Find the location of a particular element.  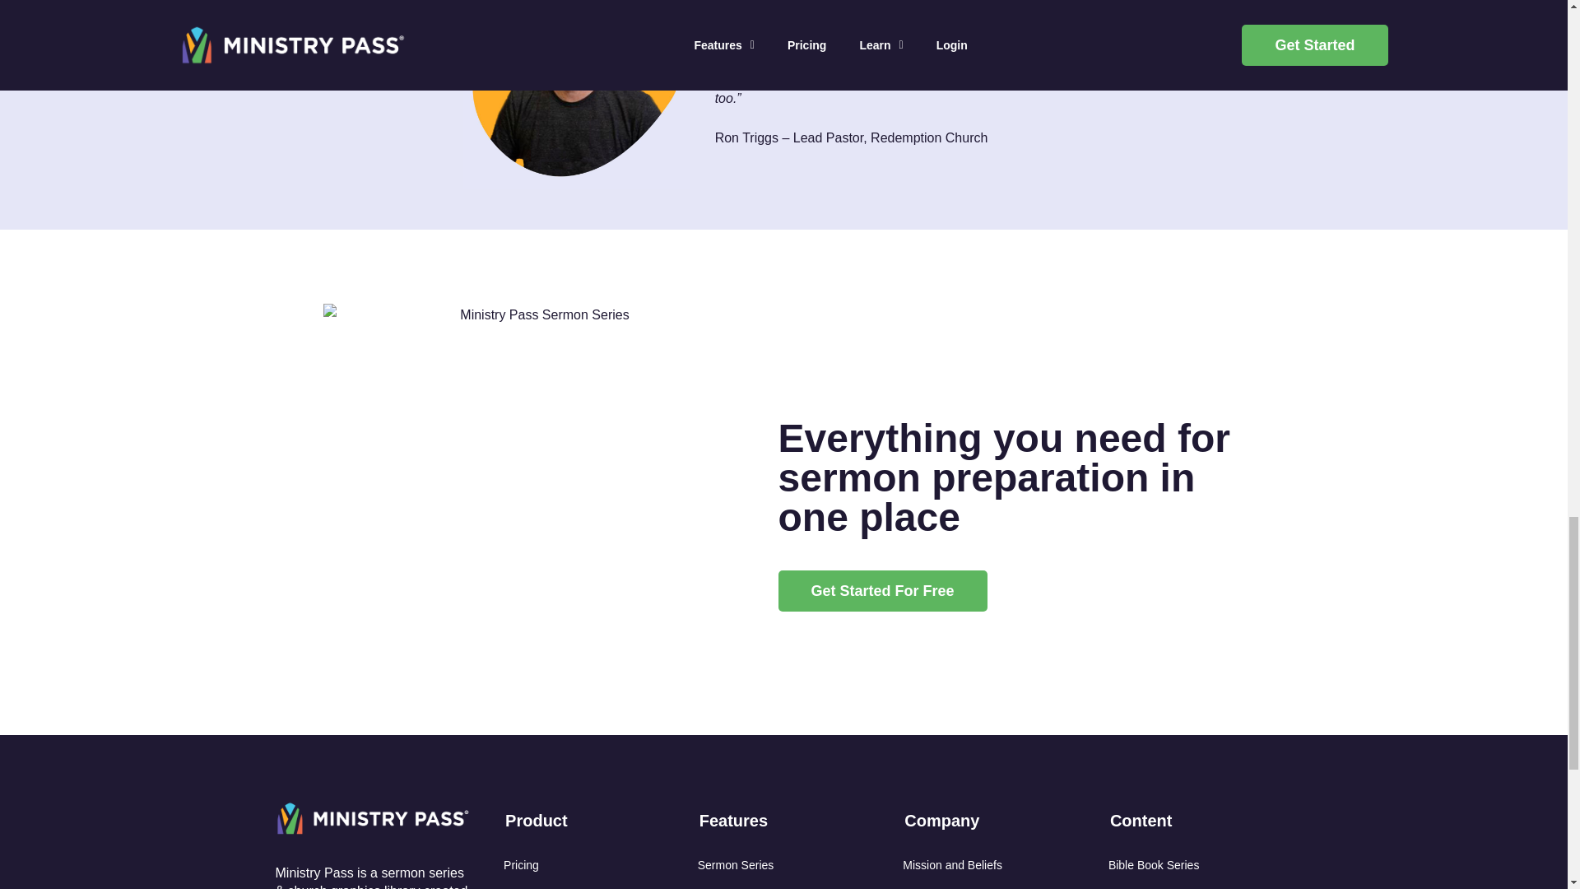

Sermon Series is located at coordinates (790, 866).